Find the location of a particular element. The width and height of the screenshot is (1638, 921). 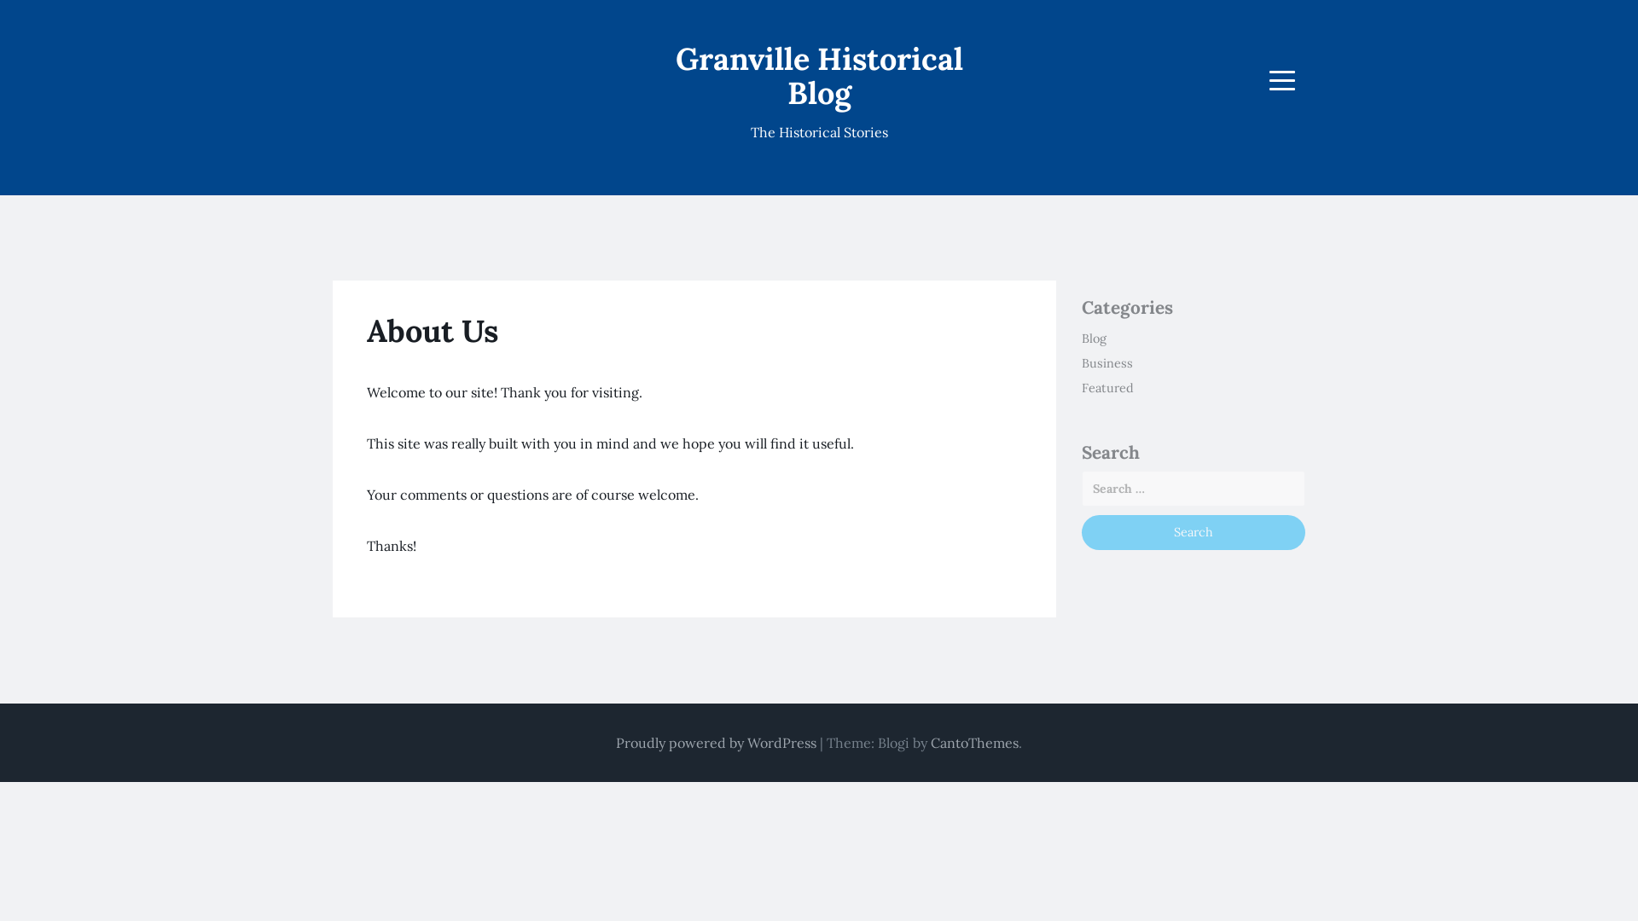

Business is located at coordinates (1107, 363).